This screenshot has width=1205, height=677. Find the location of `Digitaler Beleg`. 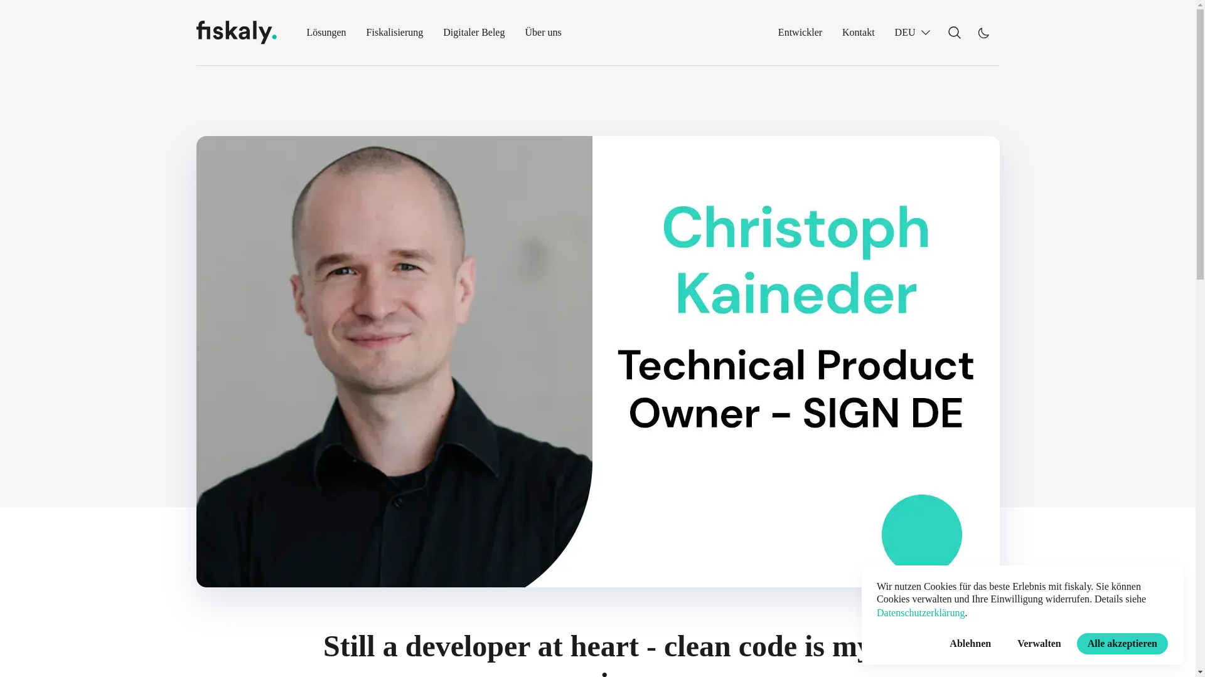

Digitaler Beleg is located at coordinates (474, 33).